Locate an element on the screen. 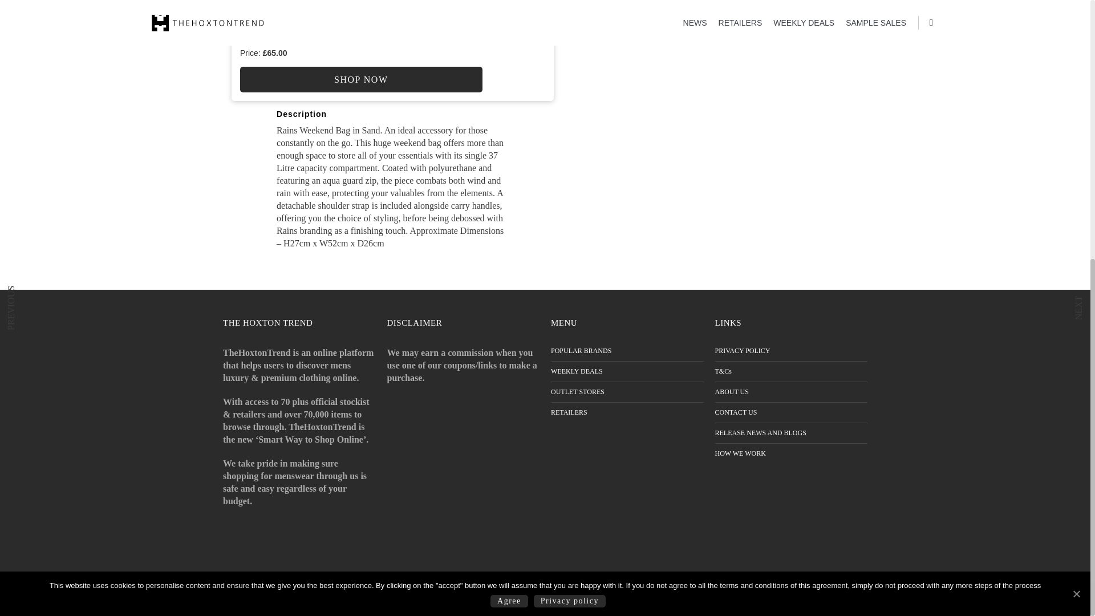 The image size is (1095, 616). OUTLET STORES is located at coordinates (627, 392).